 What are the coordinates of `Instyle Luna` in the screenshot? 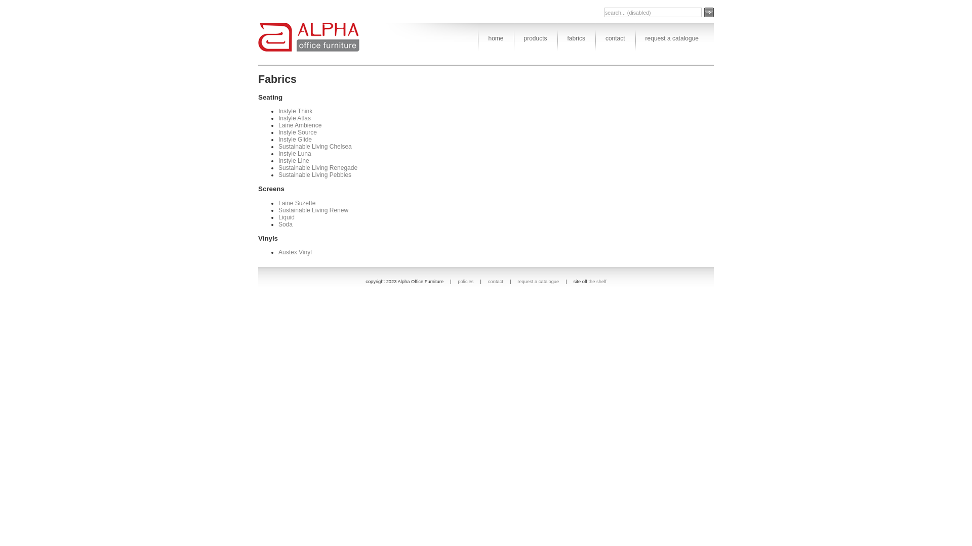 It's located at (295, 154).